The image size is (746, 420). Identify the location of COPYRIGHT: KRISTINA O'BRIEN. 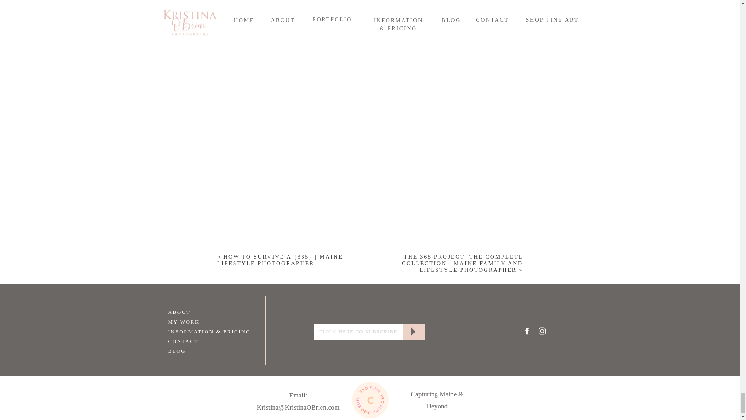
(370, 419).